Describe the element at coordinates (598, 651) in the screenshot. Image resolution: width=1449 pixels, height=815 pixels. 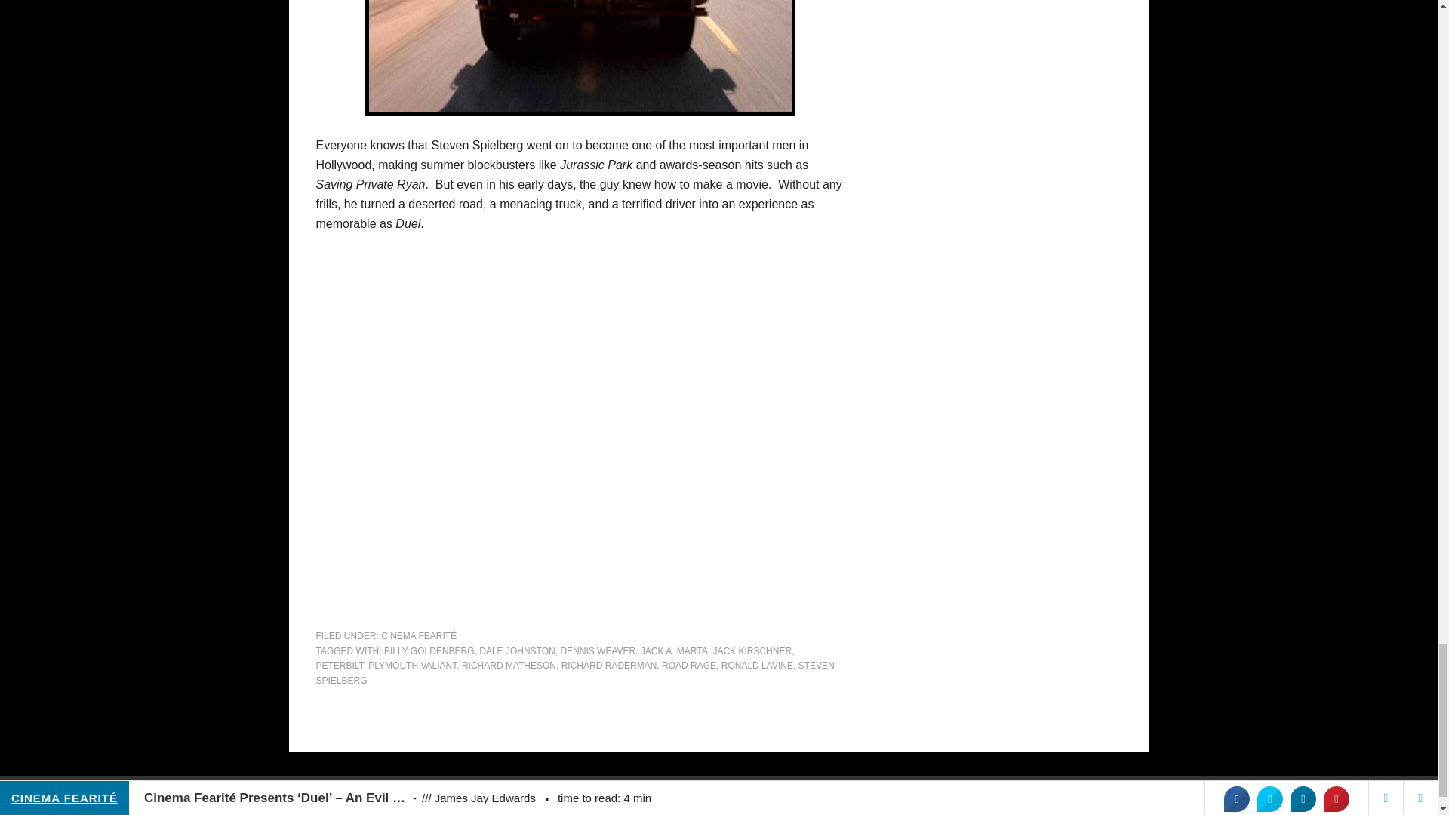
I see `DENNIS WEAVER` at that location.